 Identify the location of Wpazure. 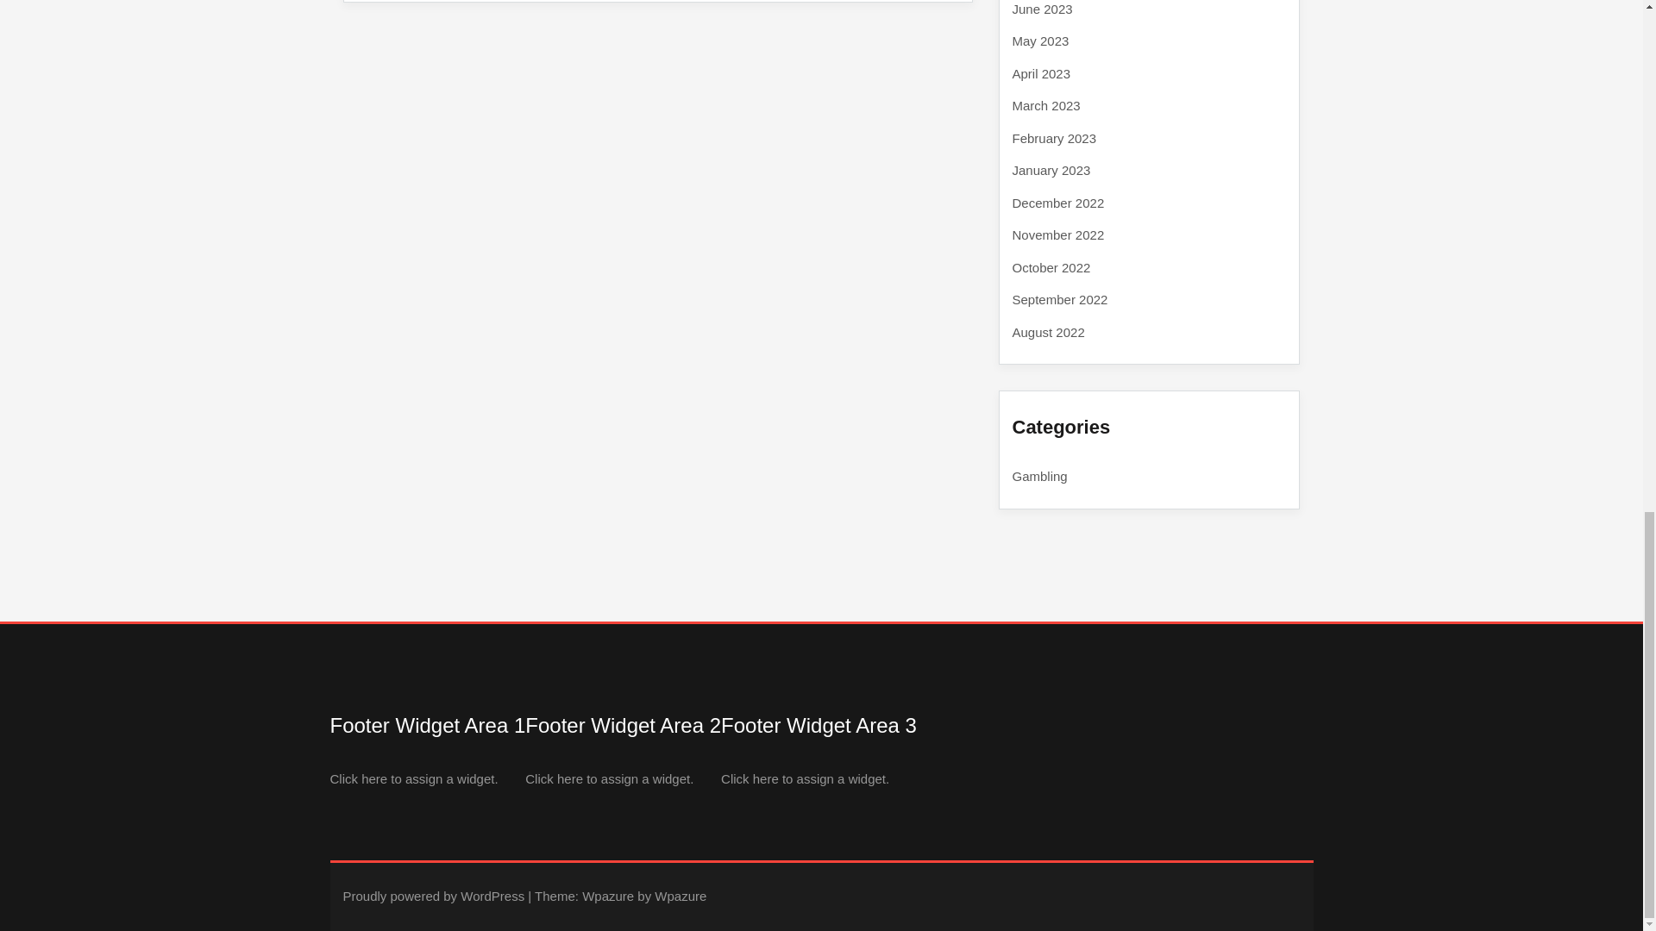
(608, 896).